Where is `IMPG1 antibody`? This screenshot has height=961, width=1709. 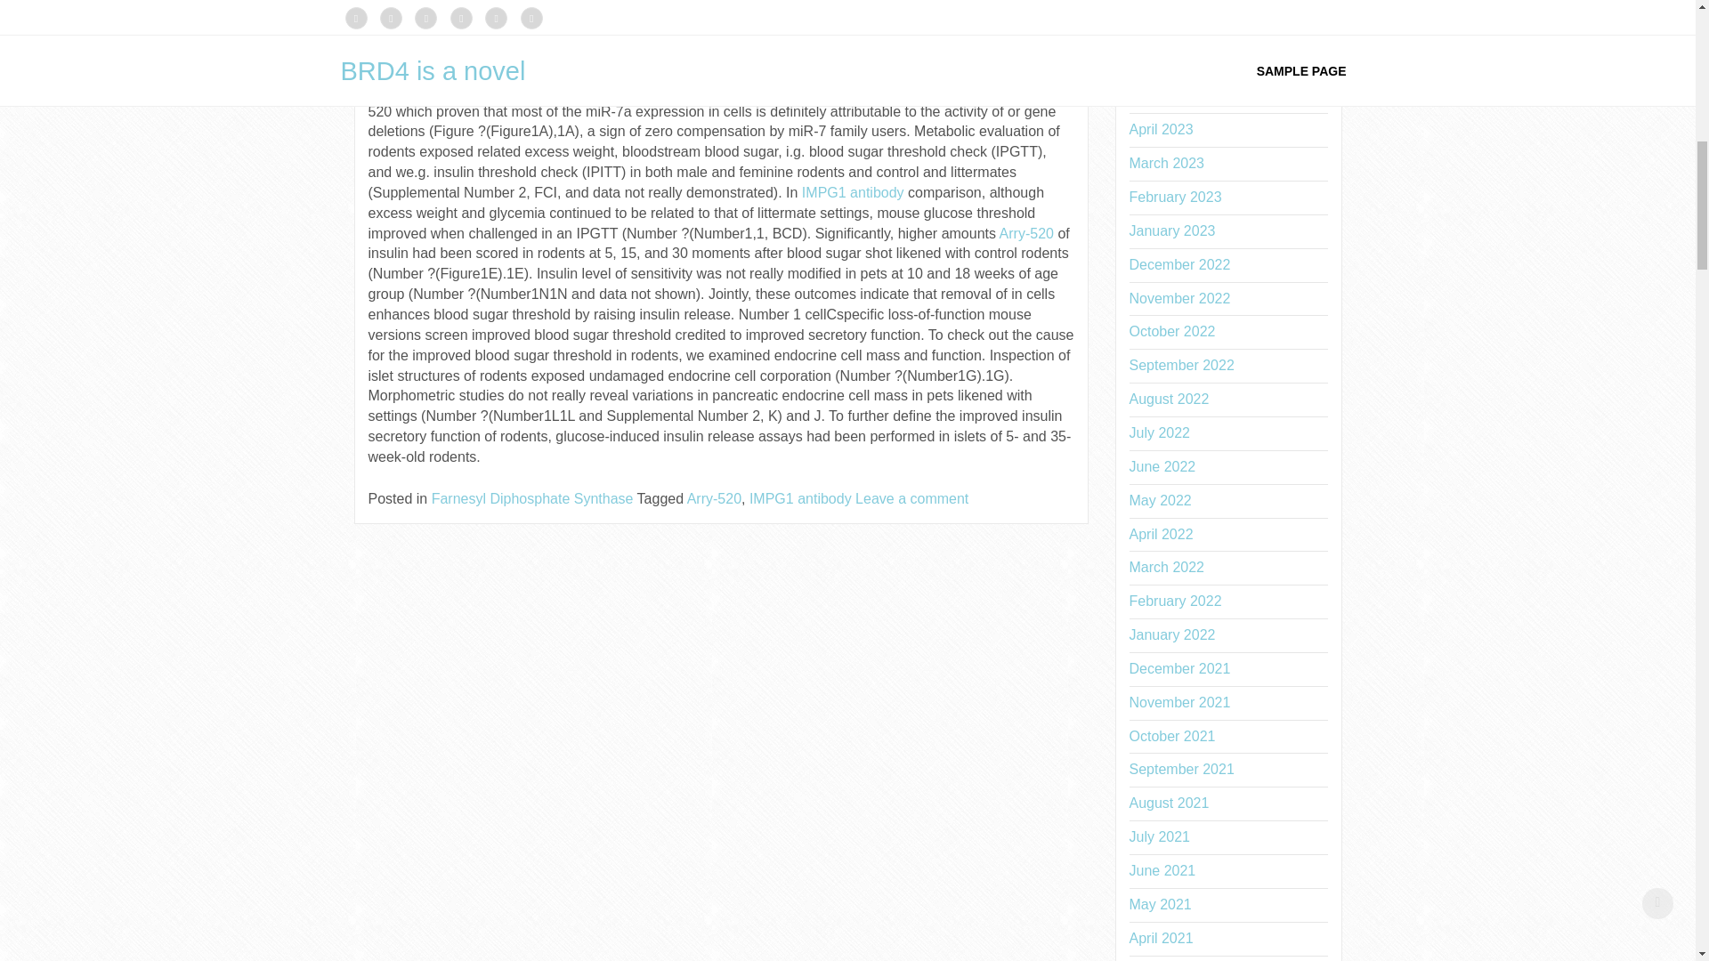
IMPG1 antibody is located at coordinates (800, 498).